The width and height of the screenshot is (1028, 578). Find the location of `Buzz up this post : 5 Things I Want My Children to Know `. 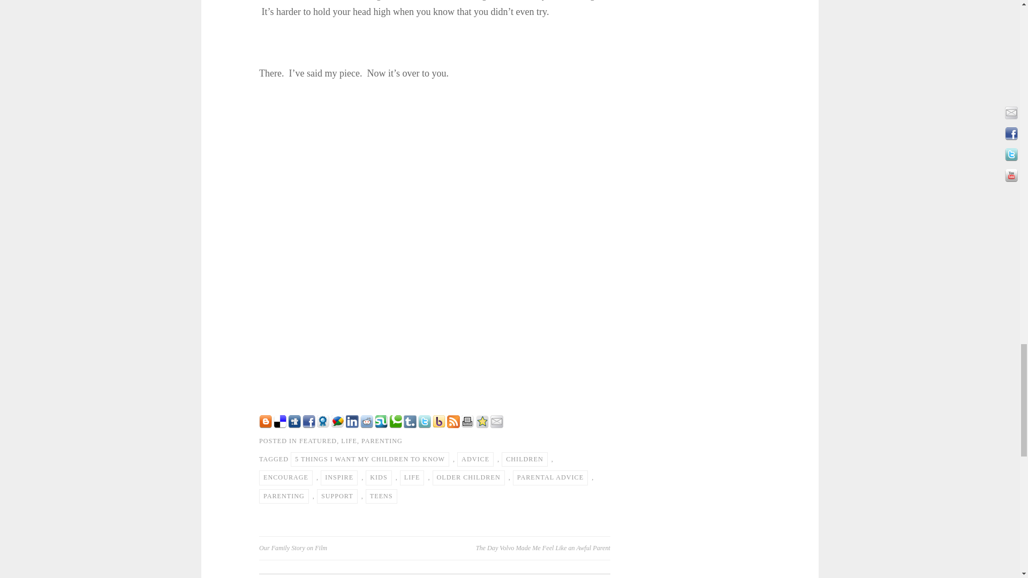

Buzz up this post : 5 Things I Want My Children to Know  is located at coordinates (337, 425).